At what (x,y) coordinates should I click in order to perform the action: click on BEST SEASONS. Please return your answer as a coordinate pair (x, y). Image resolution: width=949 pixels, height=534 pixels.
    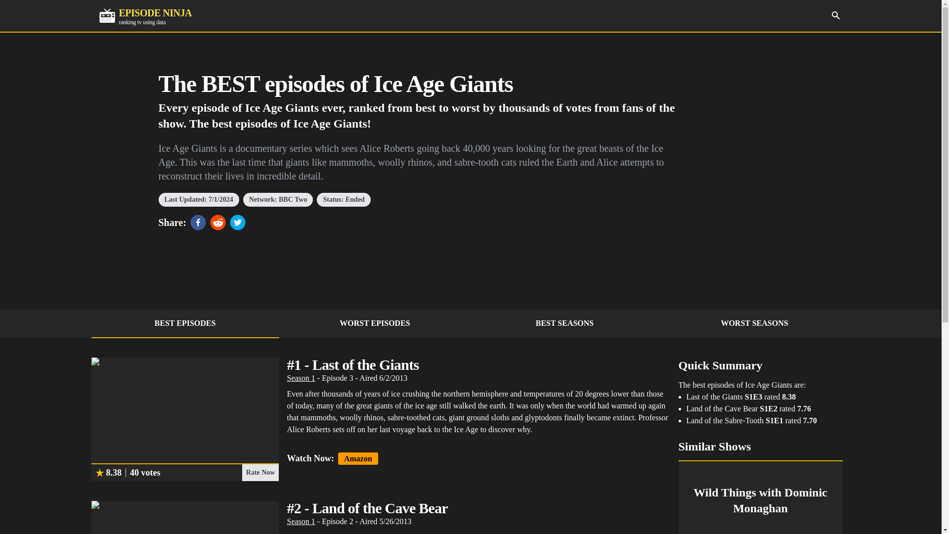
    Looking at the image, I should click on (145, 16).